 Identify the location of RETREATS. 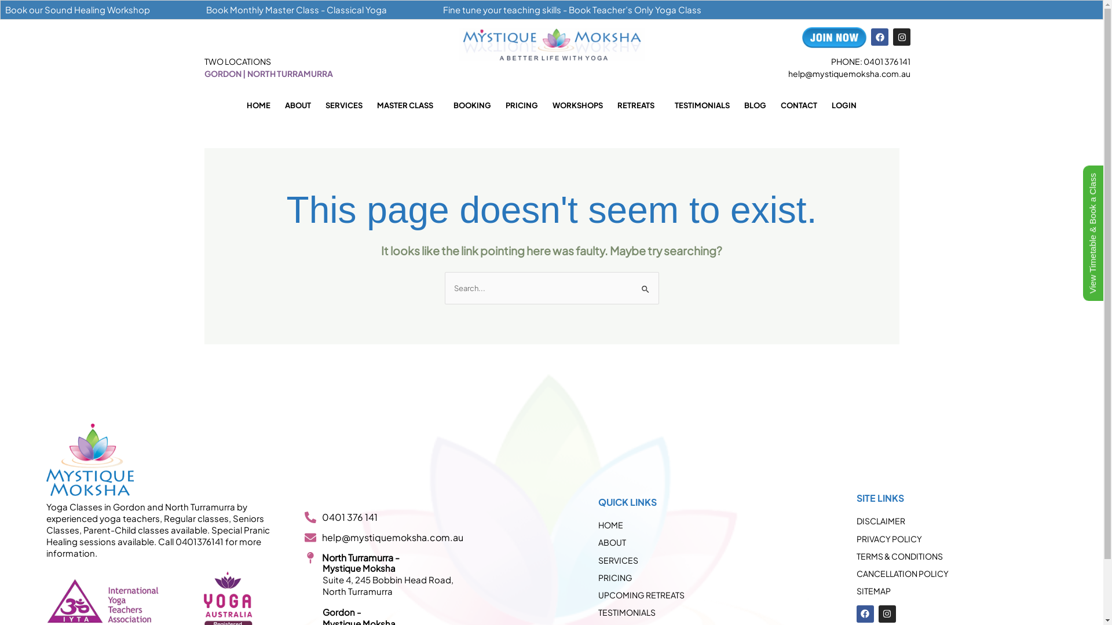
(639, 105).